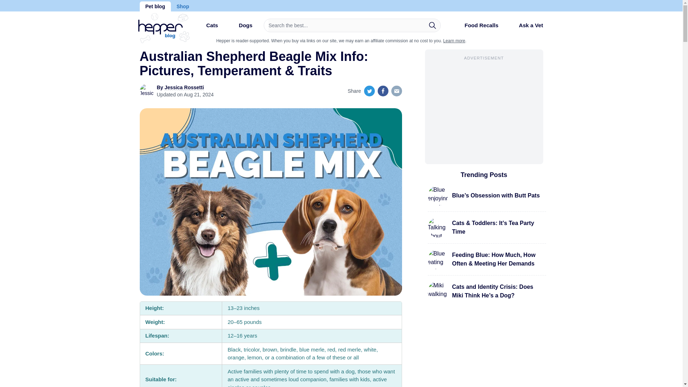 This screenshot has width=688, height=387. What do you see at coordinates (184, 87) in the screenshot?
I see `Jessica Rossetti` at bounding box center [184, 87].